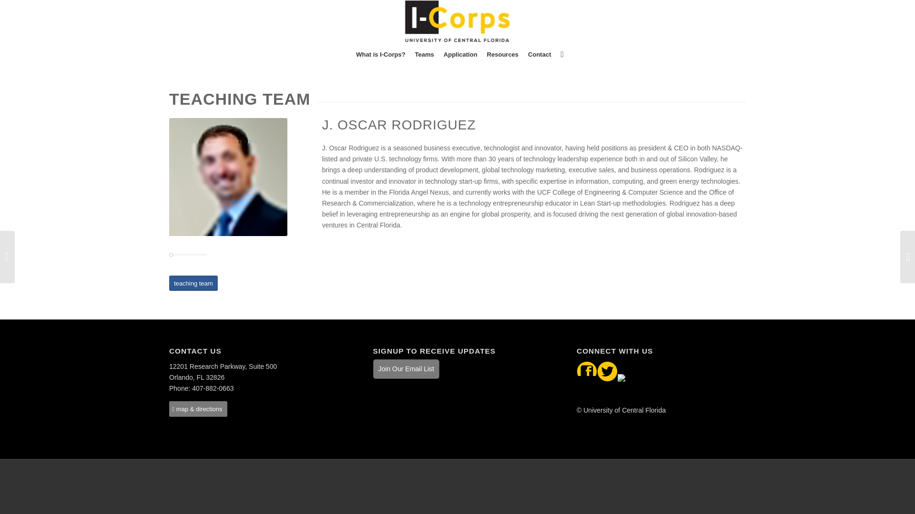 This screenshot has width=915, height=514. Describe the element at coordinates (380, 54) in the screenshot. I see `What is I-Corps?` at that location.